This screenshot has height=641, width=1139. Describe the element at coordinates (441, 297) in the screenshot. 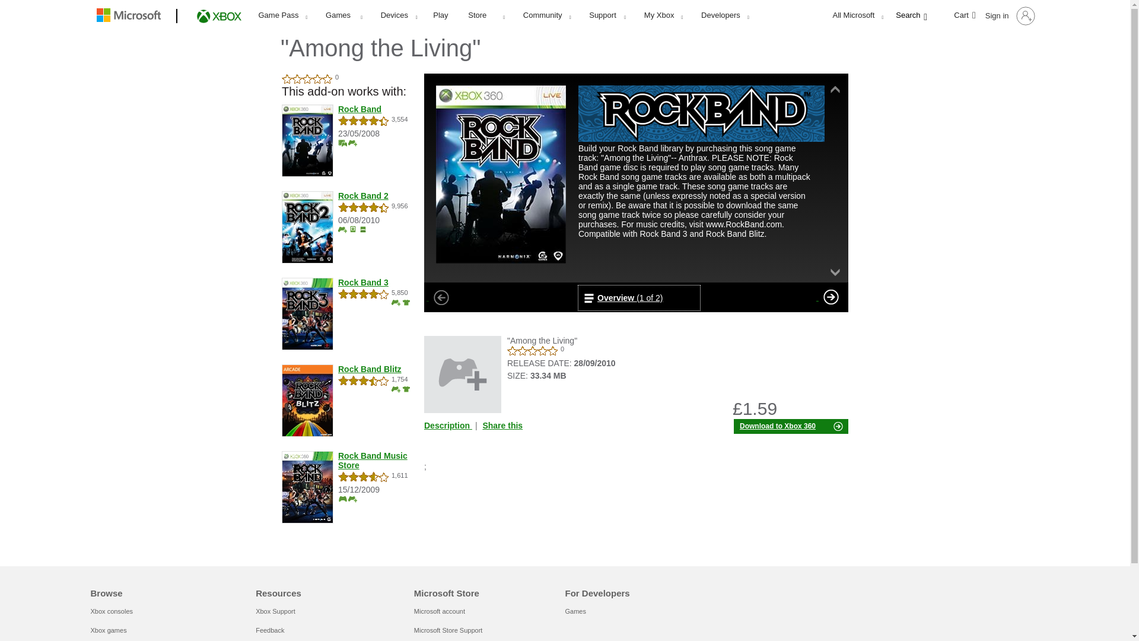

I see `Previous` at that location.